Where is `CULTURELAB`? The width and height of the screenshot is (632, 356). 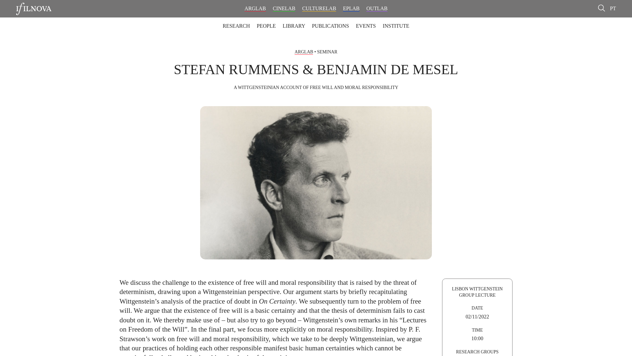
CULTURELAB is located at coordinates (319, 9).